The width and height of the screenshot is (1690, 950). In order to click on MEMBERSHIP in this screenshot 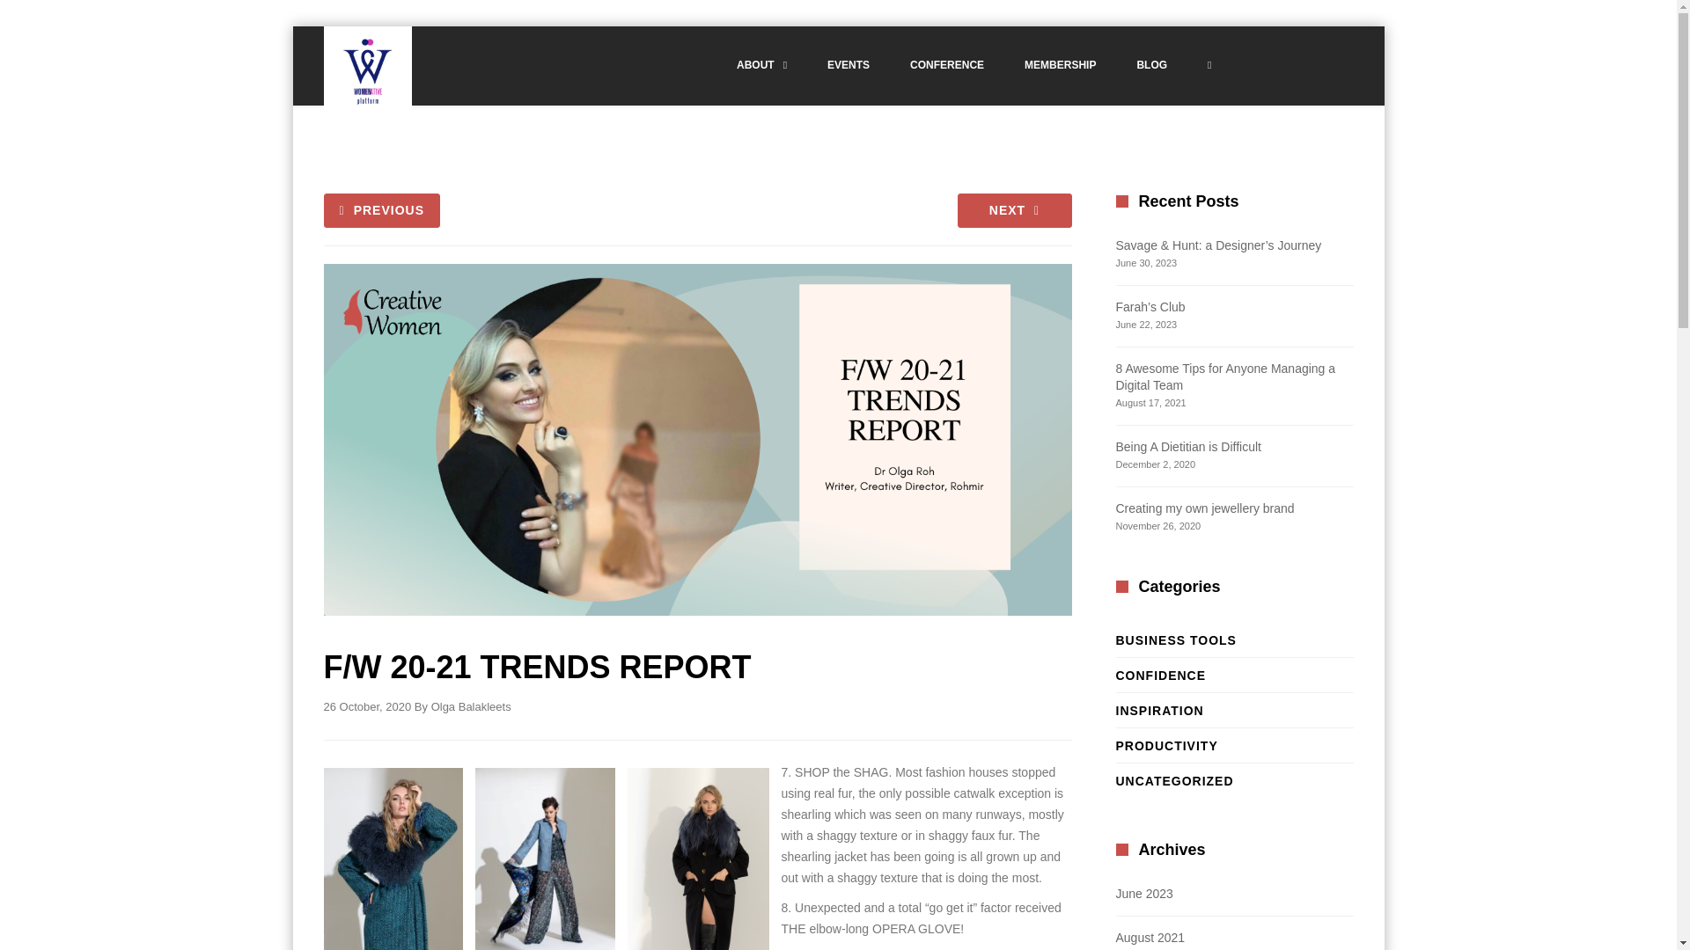, I will do `click(1060, 66)`.